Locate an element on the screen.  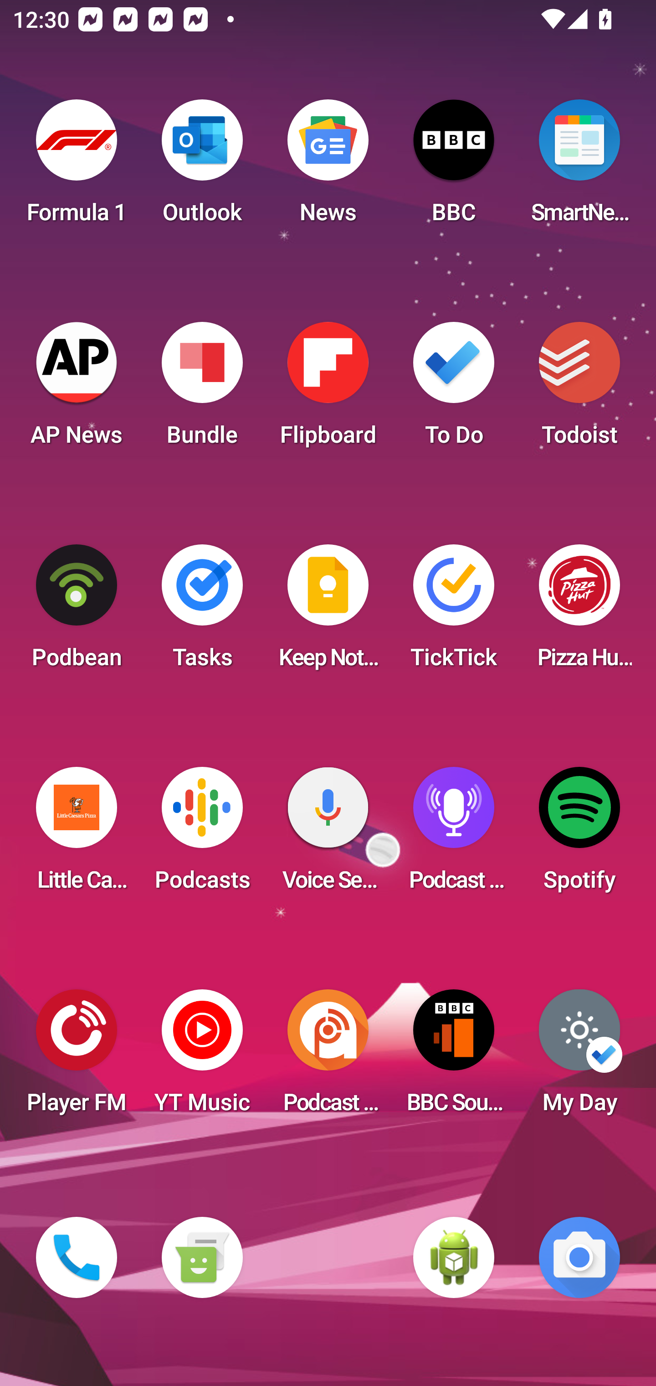
Podcast Addict is located at coordinates (328, 1057).